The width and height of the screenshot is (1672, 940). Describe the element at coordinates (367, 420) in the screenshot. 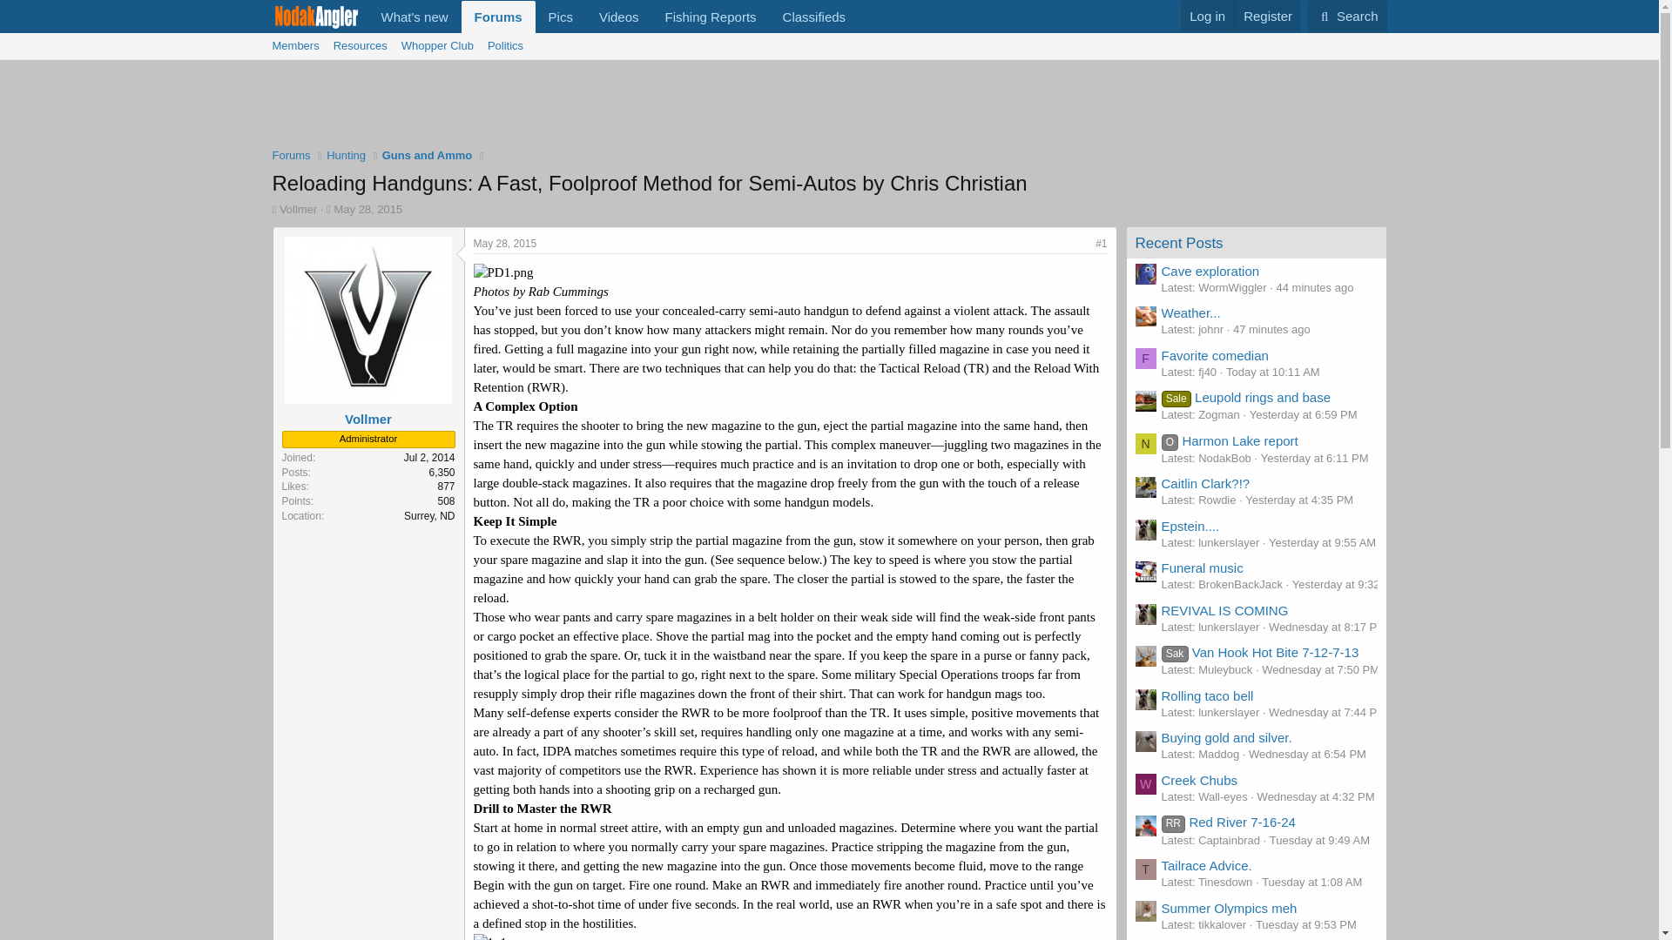

I see `Vollmer` at that location.